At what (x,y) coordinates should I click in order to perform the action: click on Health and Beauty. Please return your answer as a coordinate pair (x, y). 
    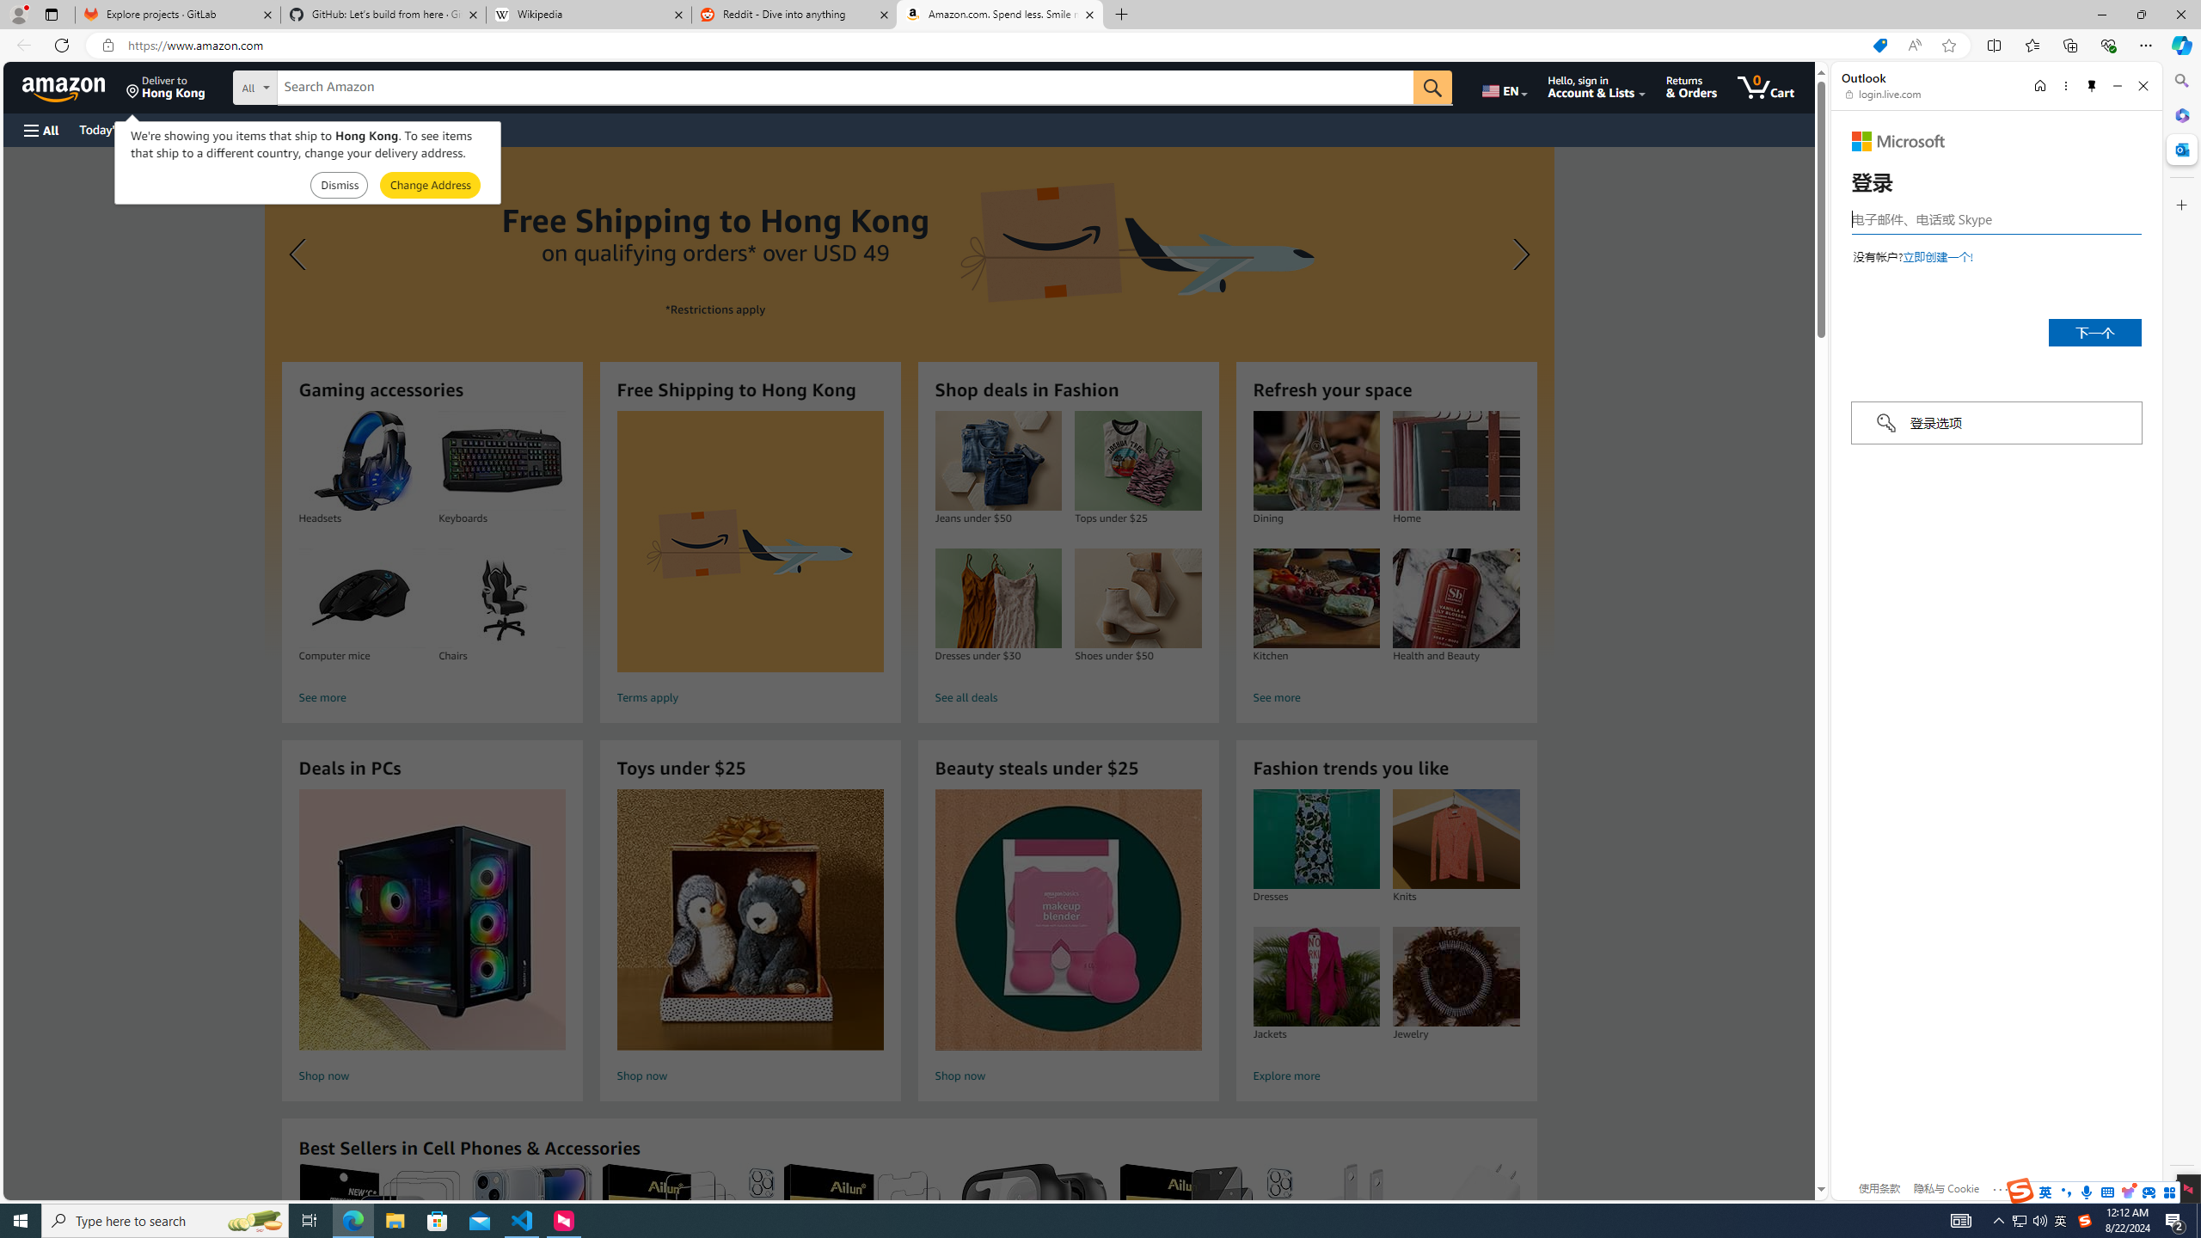
    Looking at the image, I should click on (1456, 598).